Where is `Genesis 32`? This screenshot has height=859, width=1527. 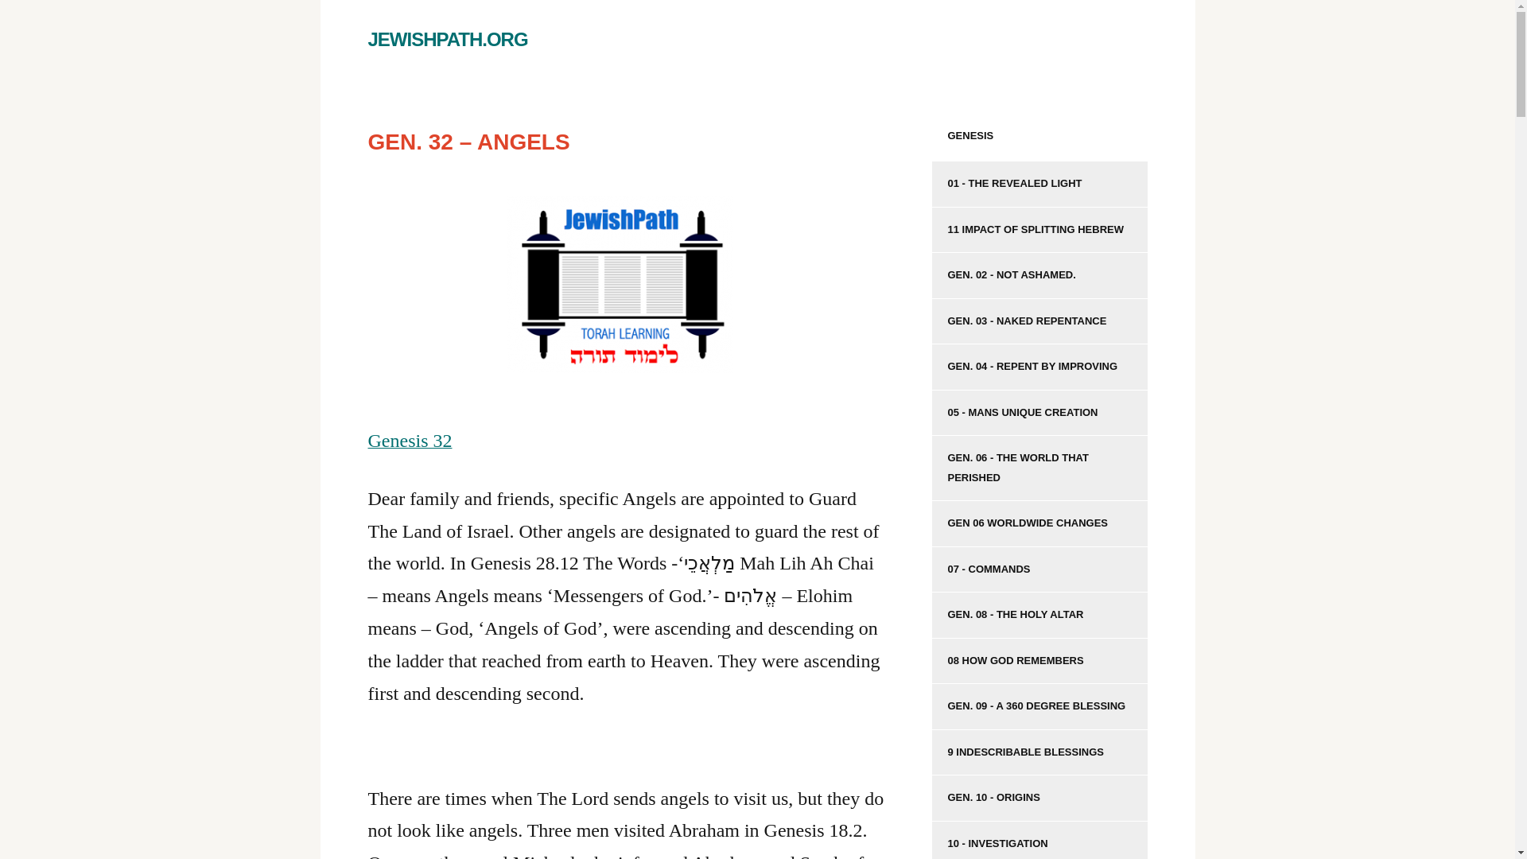 Genesis 32 is located at coordinates (410, 442).